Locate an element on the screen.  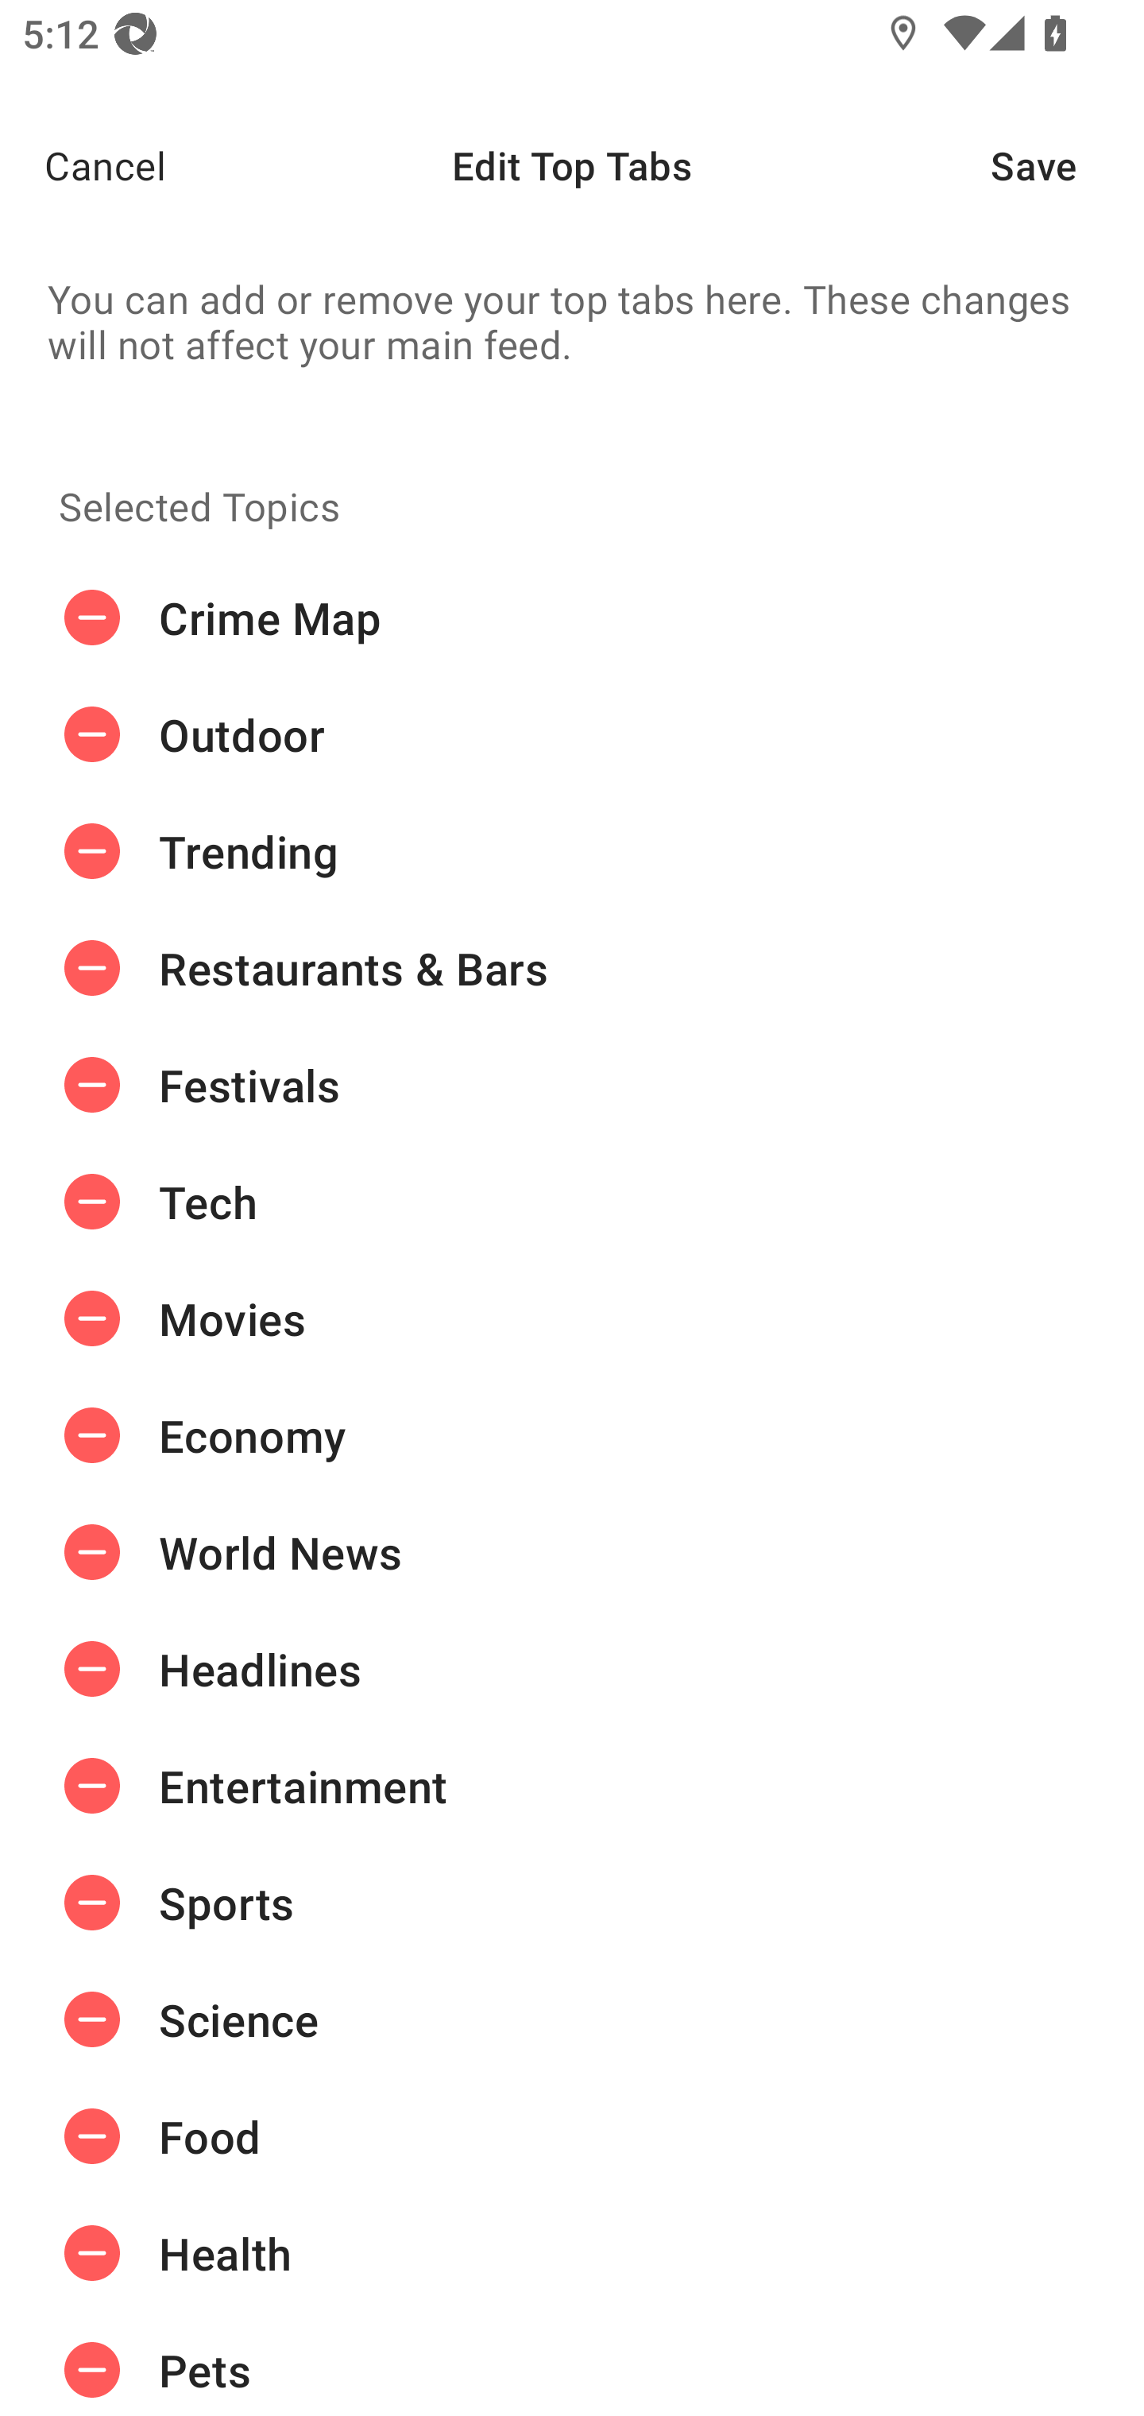
Economy is located at coordinates (572, 1434).